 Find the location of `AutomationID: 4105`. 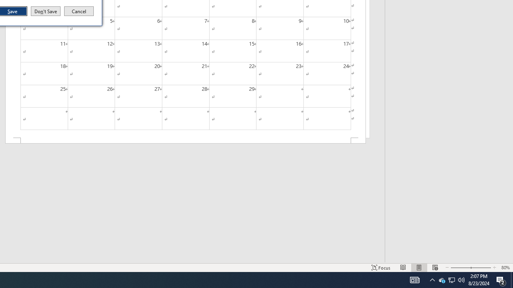

AutomationID: 4105 is located at coordinates (451, 280).